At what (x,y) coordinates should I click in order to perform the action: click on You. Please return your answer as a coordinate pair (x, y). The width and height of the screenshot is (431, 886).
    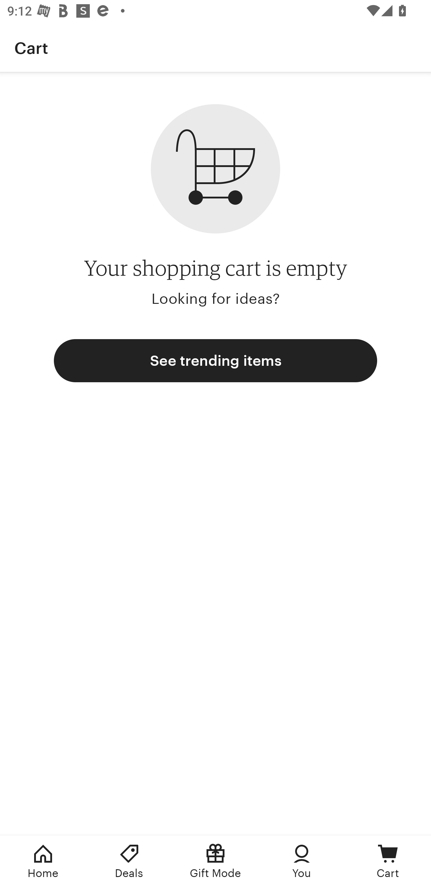
    Looking at the image, I should click on (302, 861).